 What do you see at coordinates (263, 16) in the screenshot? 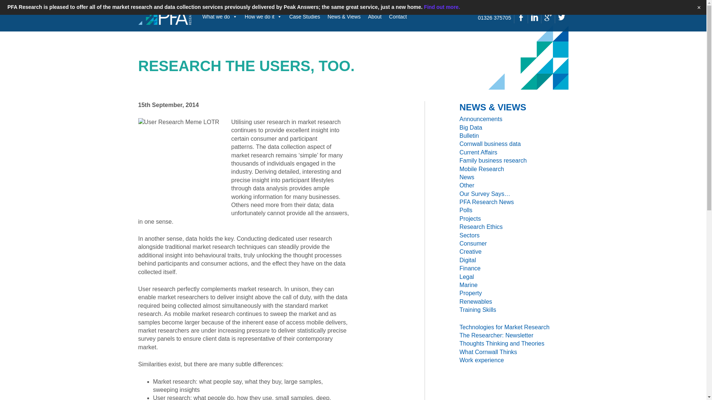
I see `How we do it` at bounding box center [263, 16].